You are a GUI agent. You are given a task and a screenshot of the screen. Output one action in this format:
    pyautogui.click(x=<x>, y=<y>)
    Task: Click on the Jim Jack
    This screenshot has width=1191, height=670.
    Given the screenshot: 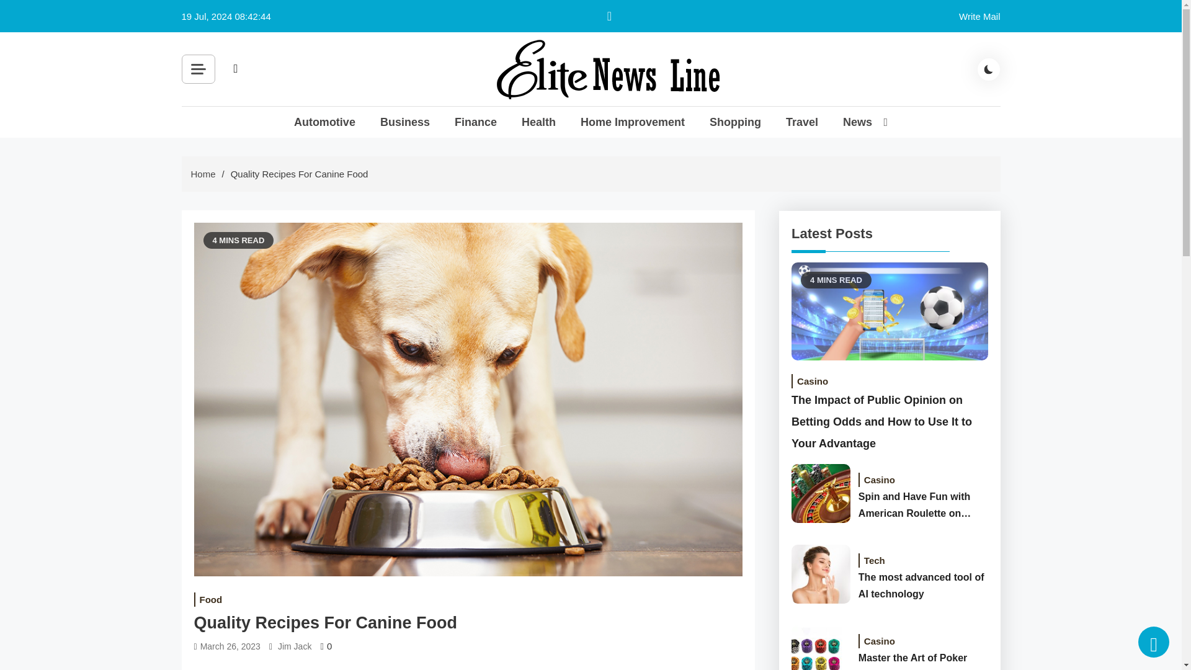 What is the action you would take?
    pyautogui.click(x=294, y=646)
    